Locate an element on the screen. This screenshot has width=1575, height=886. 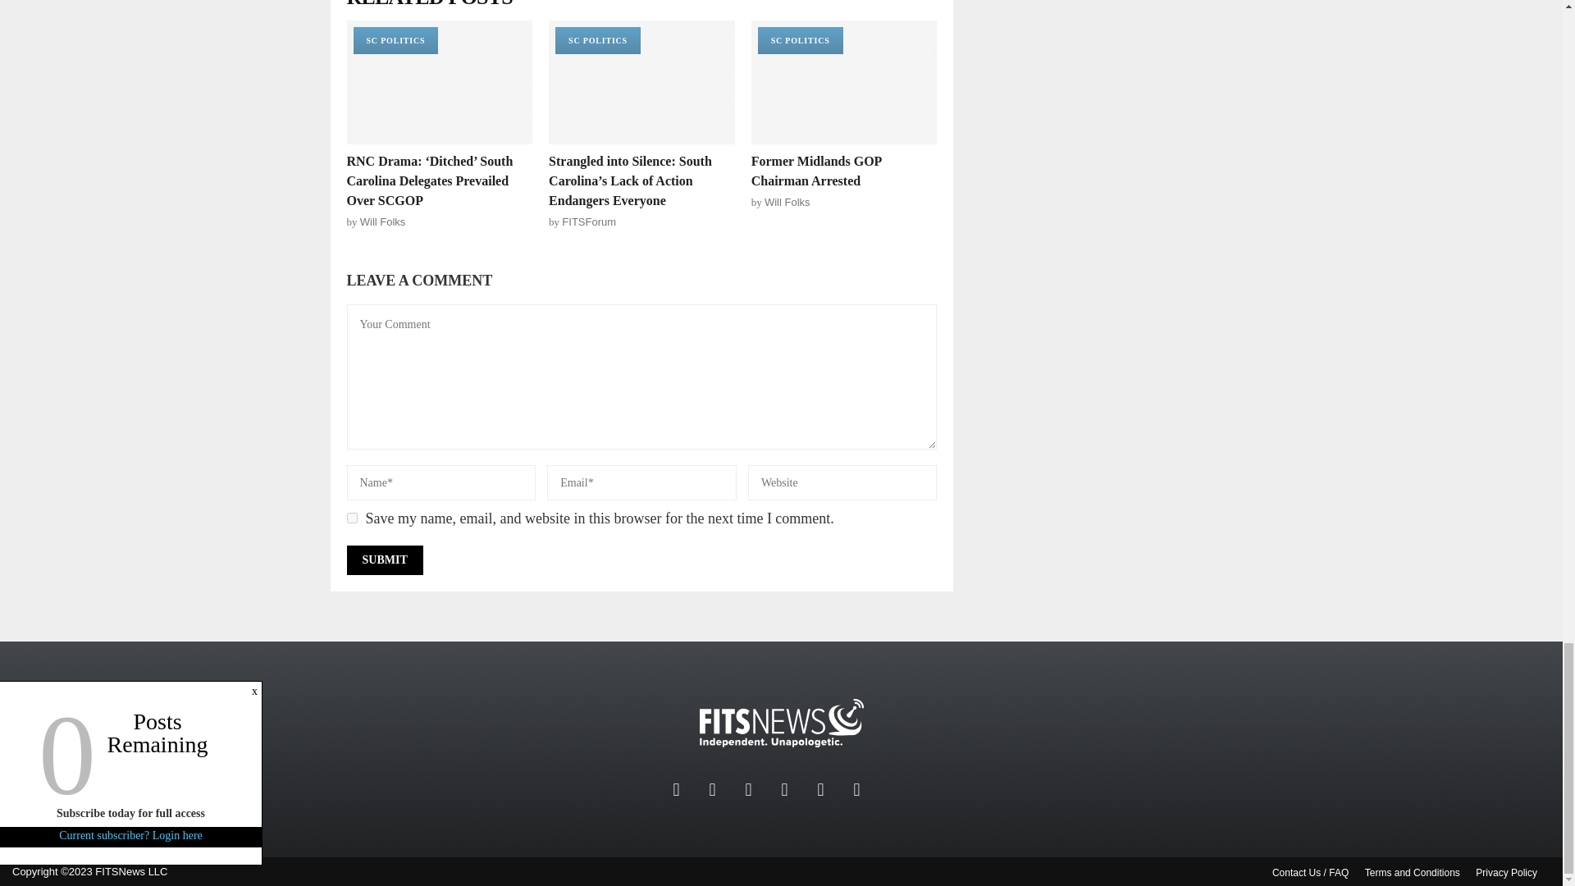
yes is located at coordinates (351, 518).